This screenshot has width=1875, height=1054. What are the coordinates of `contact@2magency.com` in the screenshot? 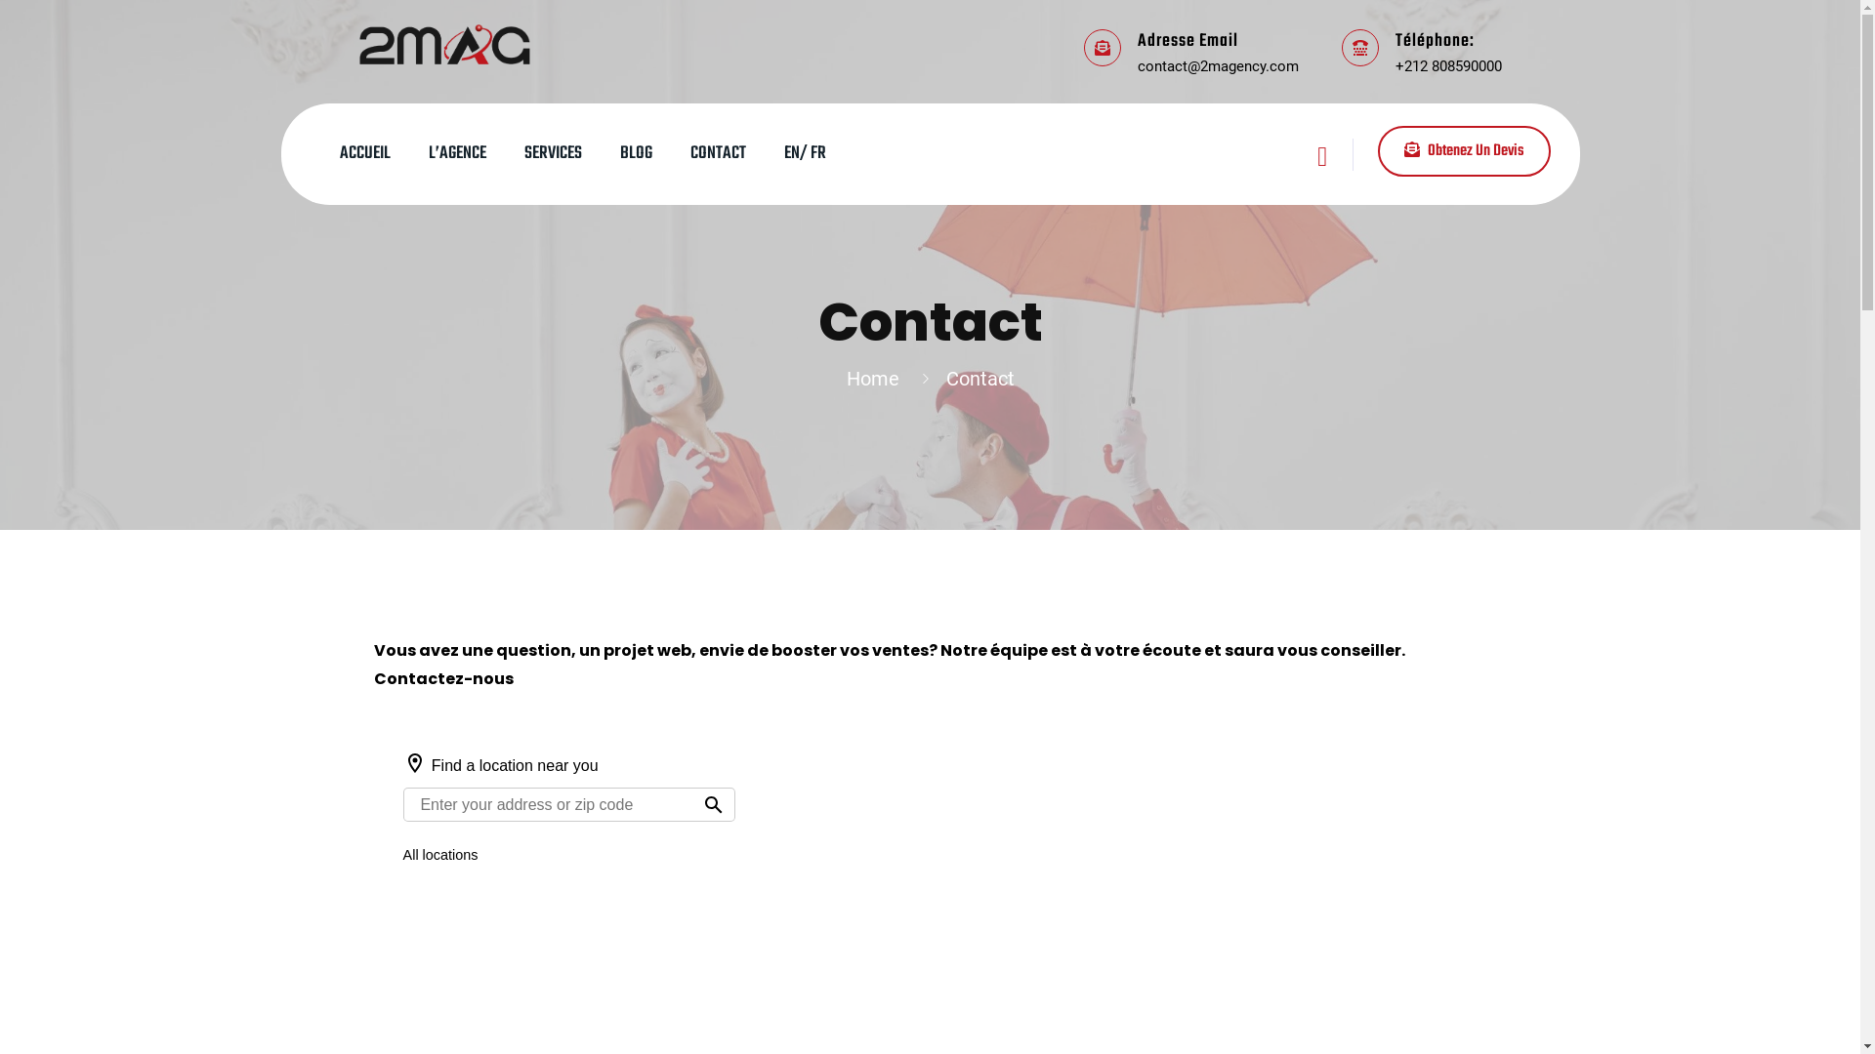 It's located at (1217, 65).